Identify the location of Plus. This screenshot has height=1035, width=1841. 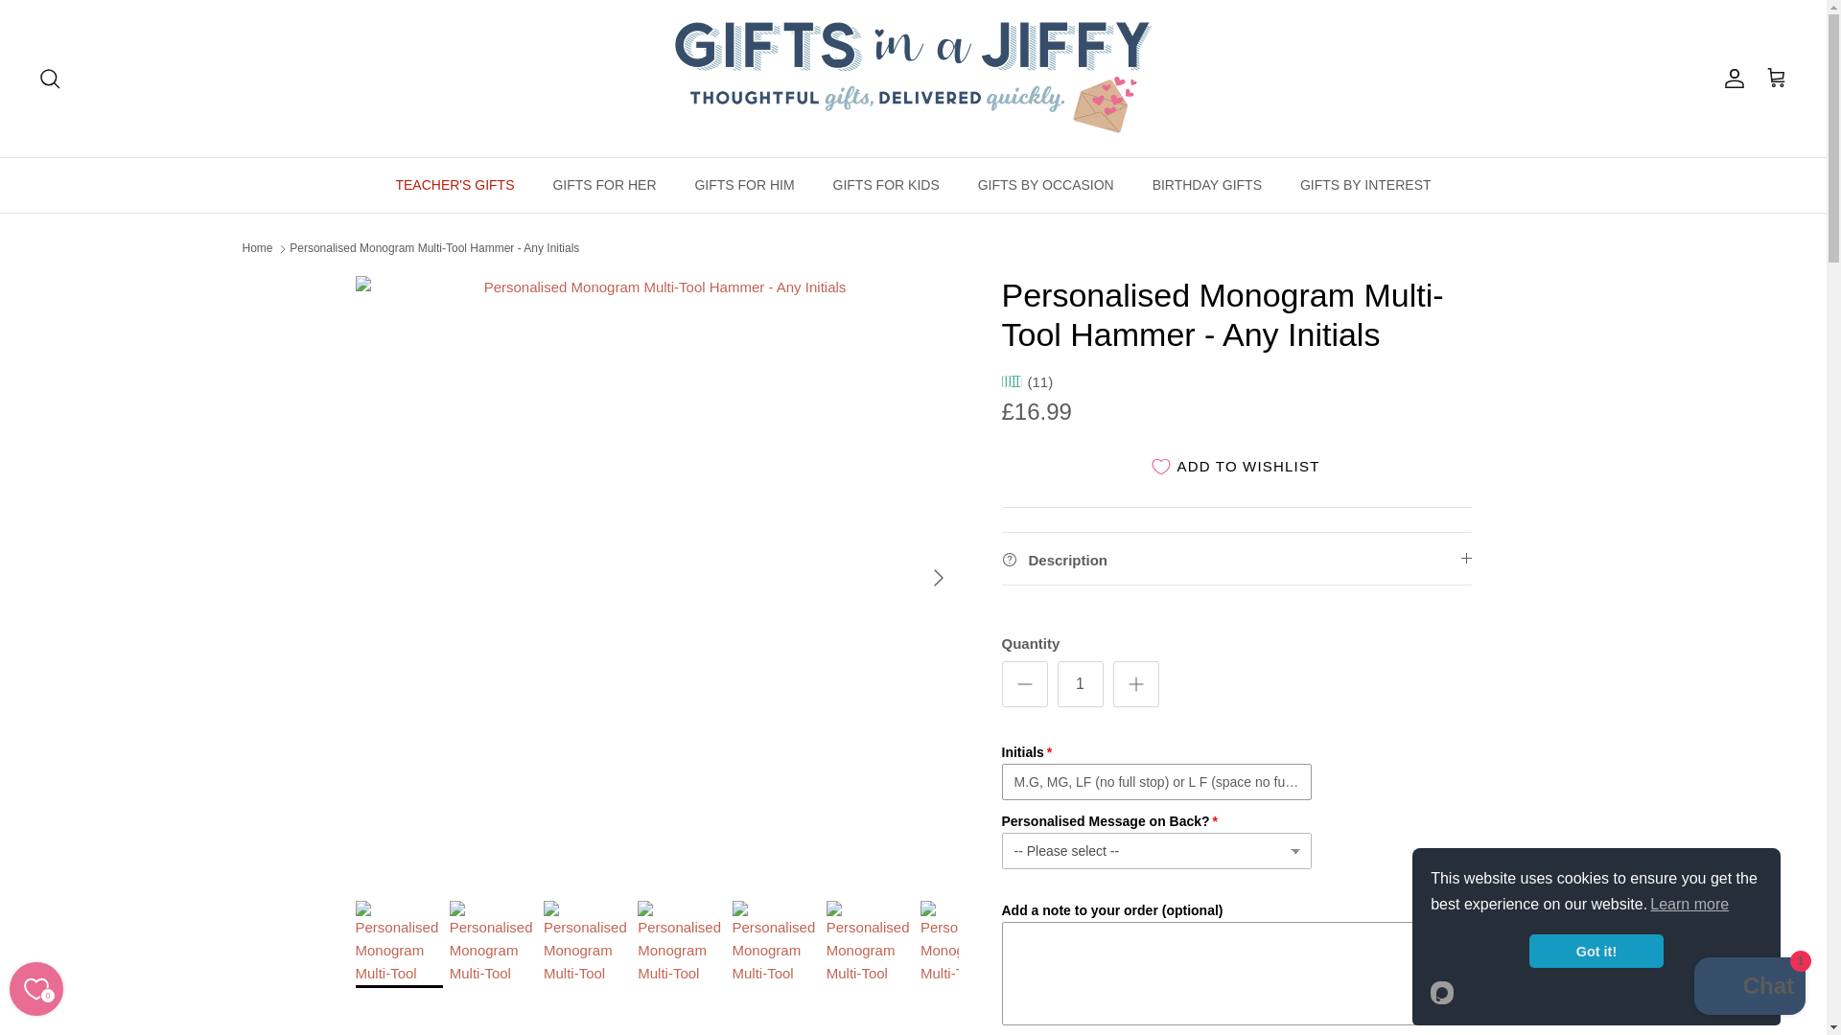
(1135, 684).